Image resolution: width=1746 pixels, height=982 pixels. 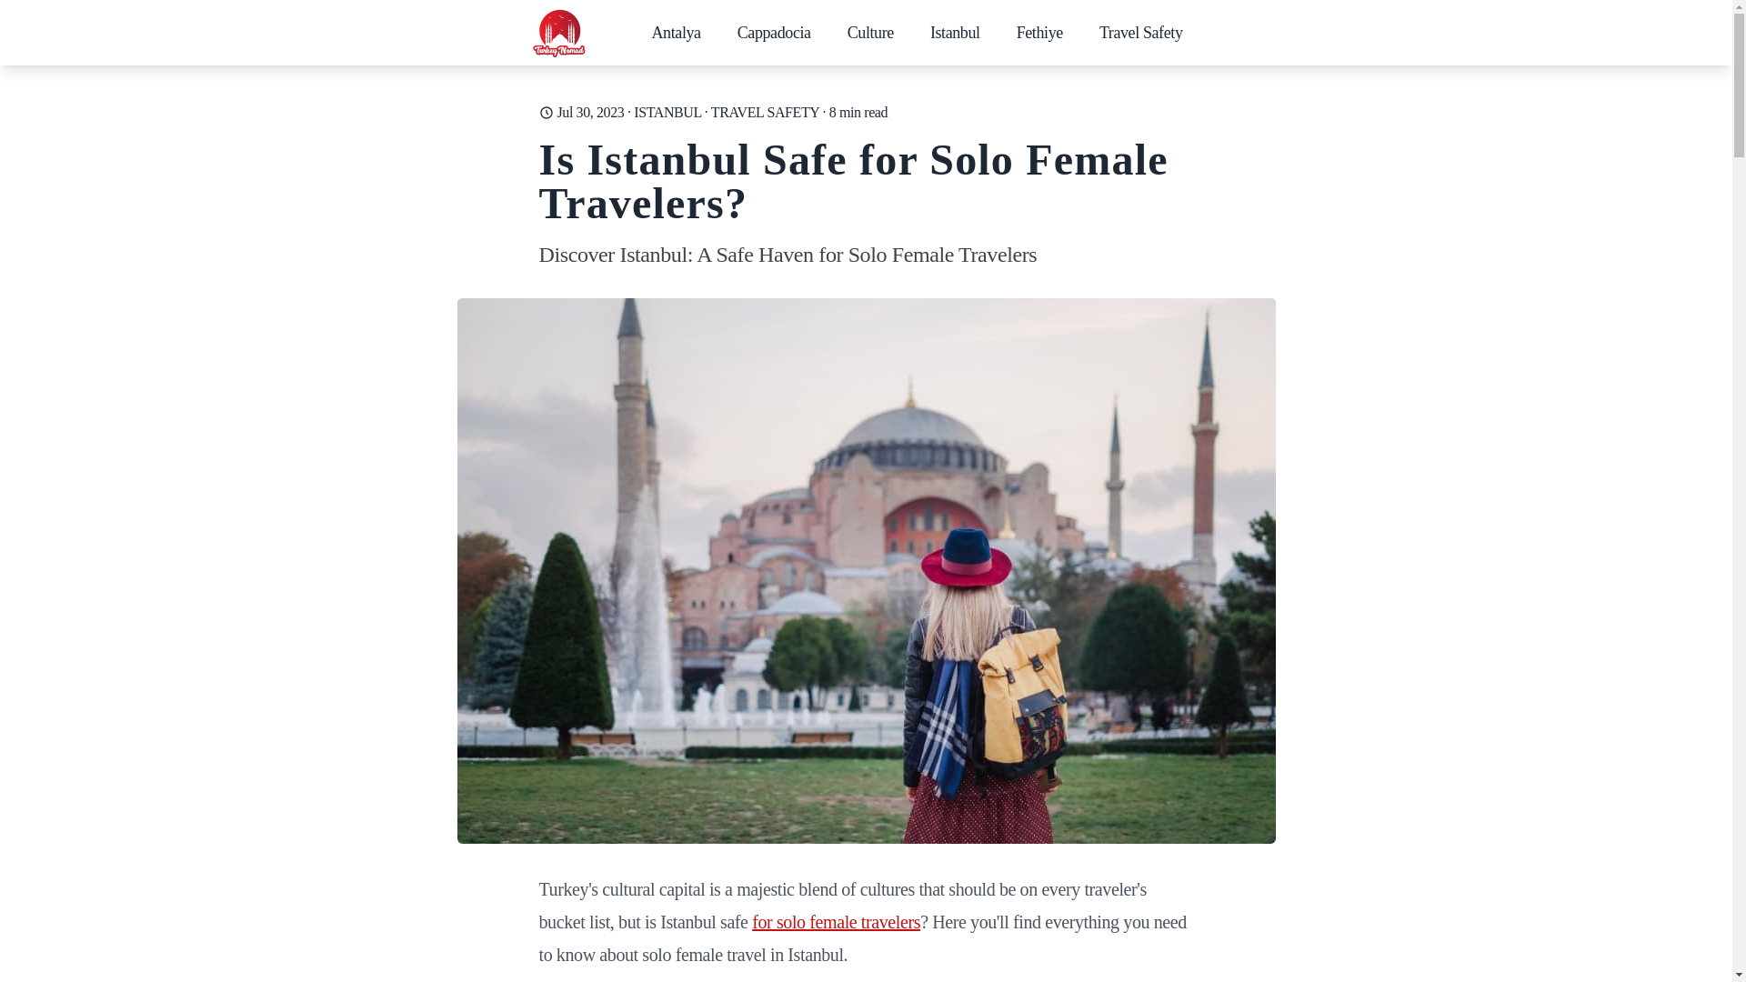 What do you see at coordinates (1039, 32) in the screenshot?
I see `Fethiye` at bounding box center [1039, 32].